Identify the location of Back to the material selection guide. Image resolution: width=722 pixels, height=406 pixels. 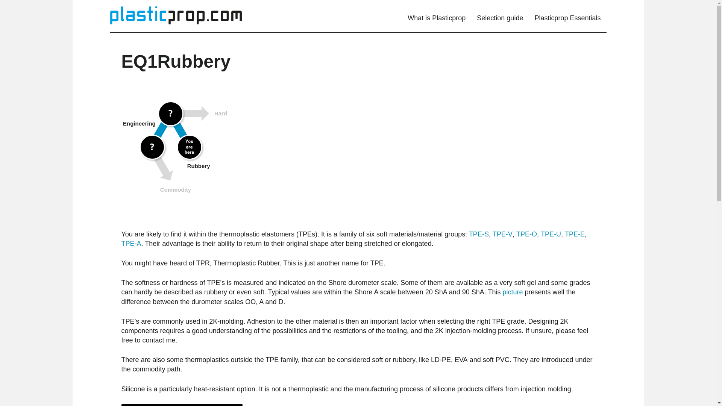
(182, 405).